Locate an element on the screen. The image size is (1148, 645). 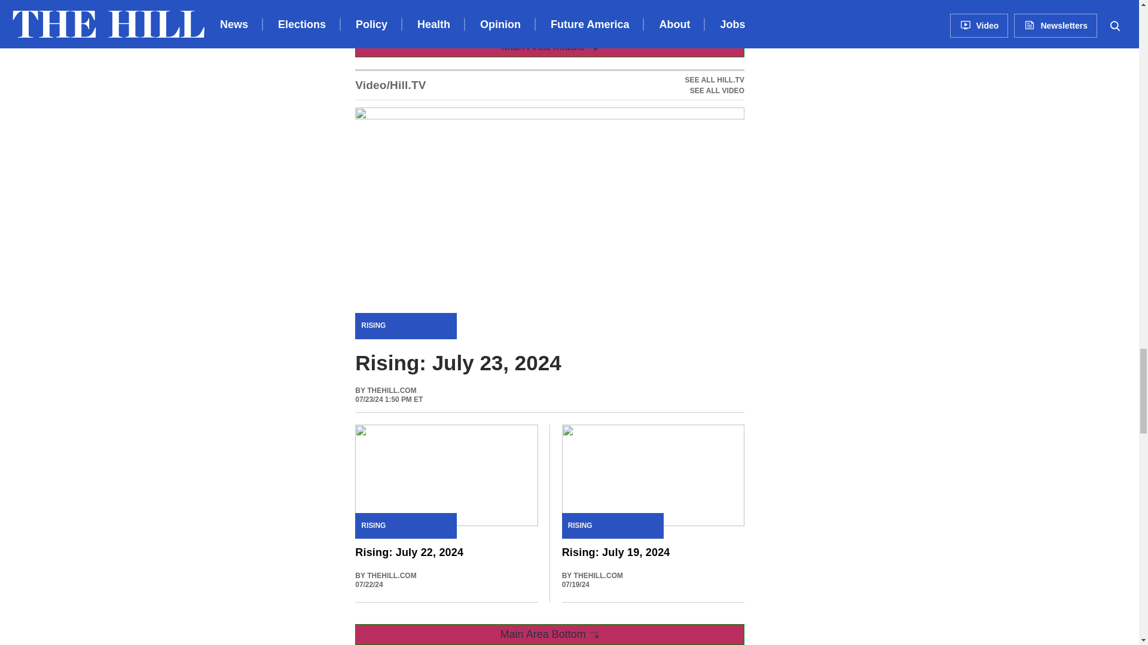
SEE ALL VIDEO is located at coordinates (715, 80).